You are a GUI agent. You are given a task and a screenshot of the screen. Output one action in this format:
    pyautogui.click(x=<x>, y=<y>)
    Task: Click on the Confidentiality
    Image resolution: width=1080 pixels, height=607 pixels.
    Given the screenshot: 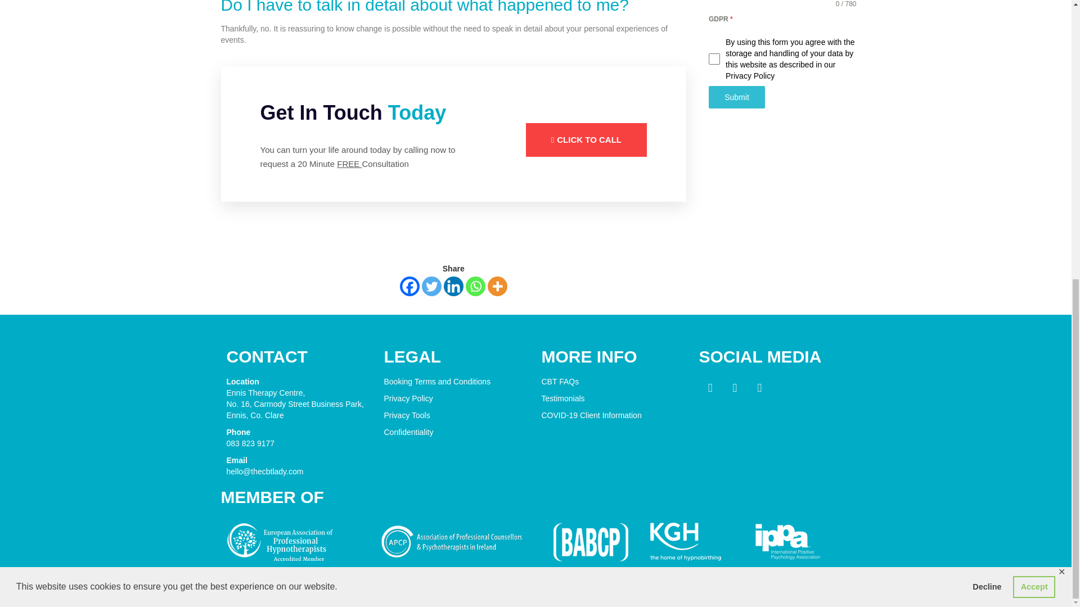 What is the action you would take?
    pyautogui.click(x=408, y=432)
    